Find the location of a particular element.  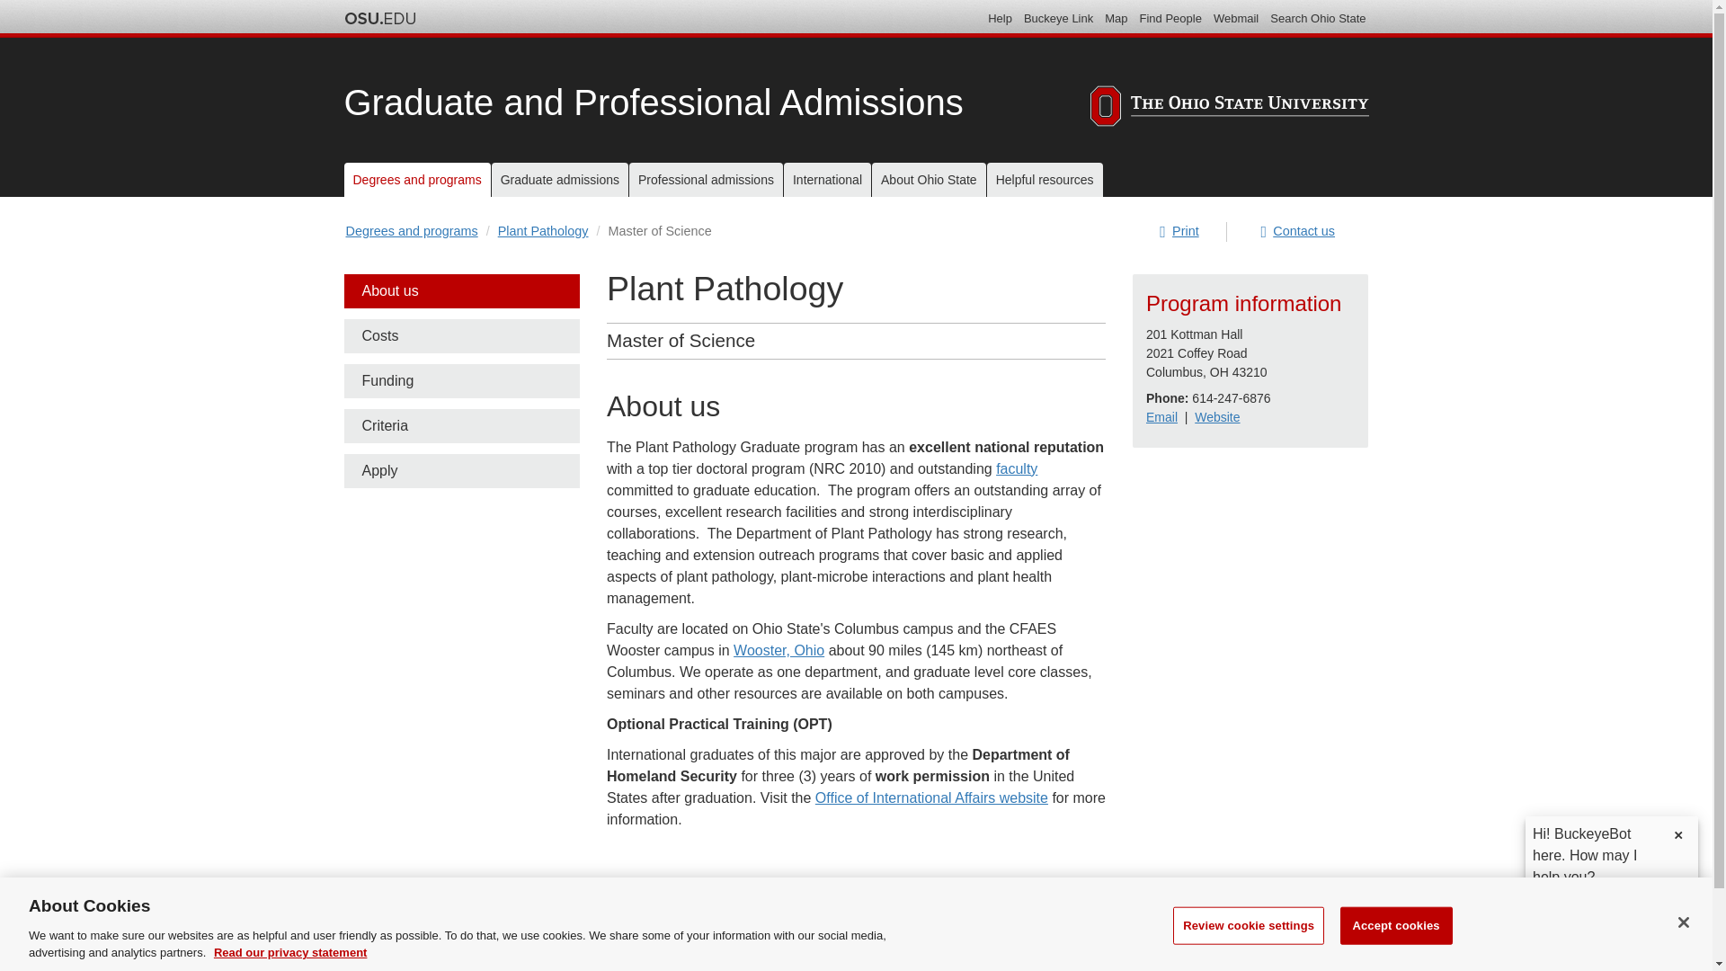

Map is located at coordinates (1115, 18).